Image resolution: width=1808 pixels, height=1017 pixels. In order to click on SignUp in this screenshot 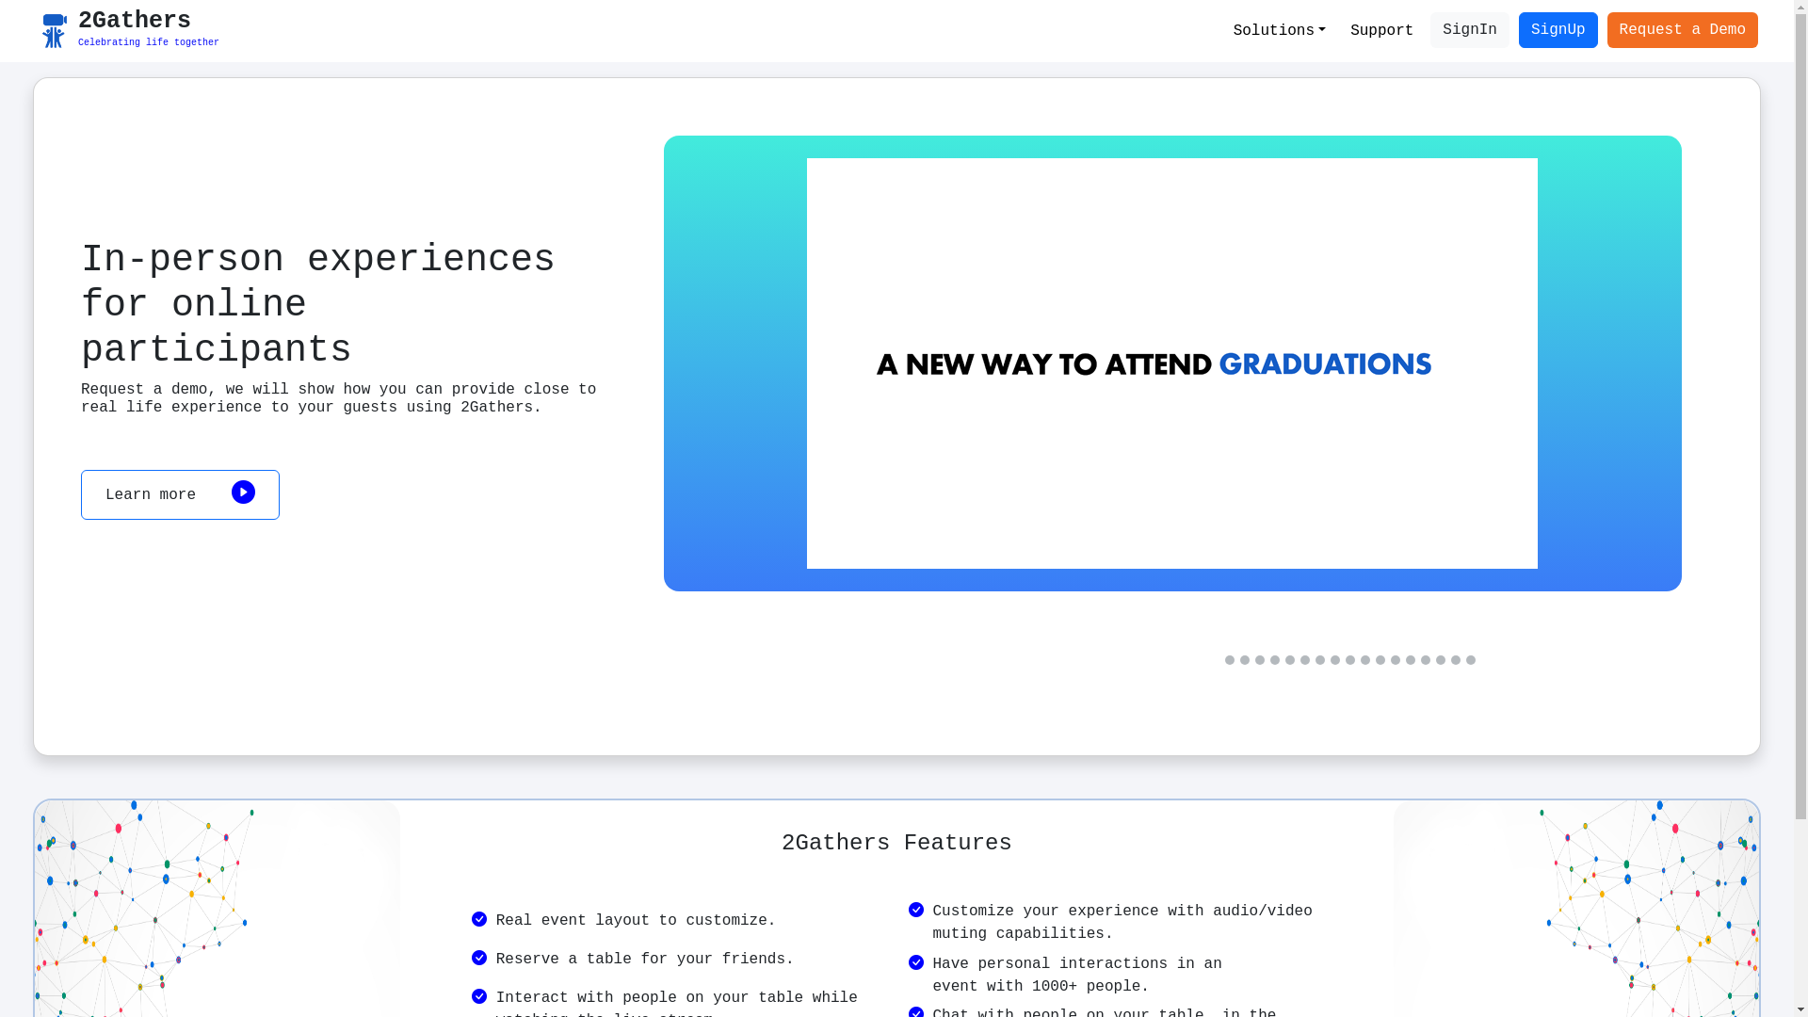, I will do `click(1558, 30)`.